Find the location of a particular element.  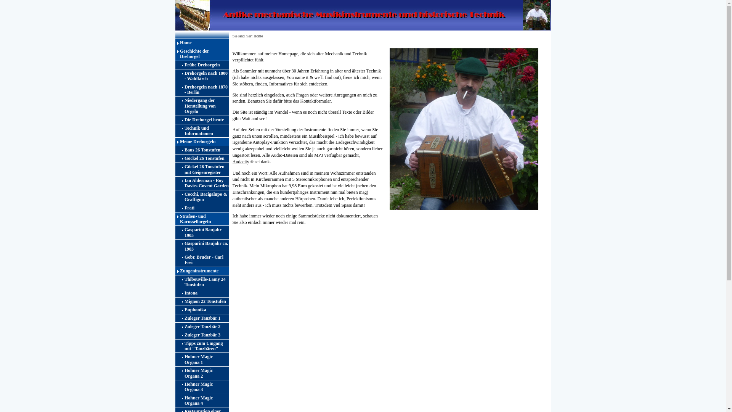

Home is located at coordinates (258, 36).